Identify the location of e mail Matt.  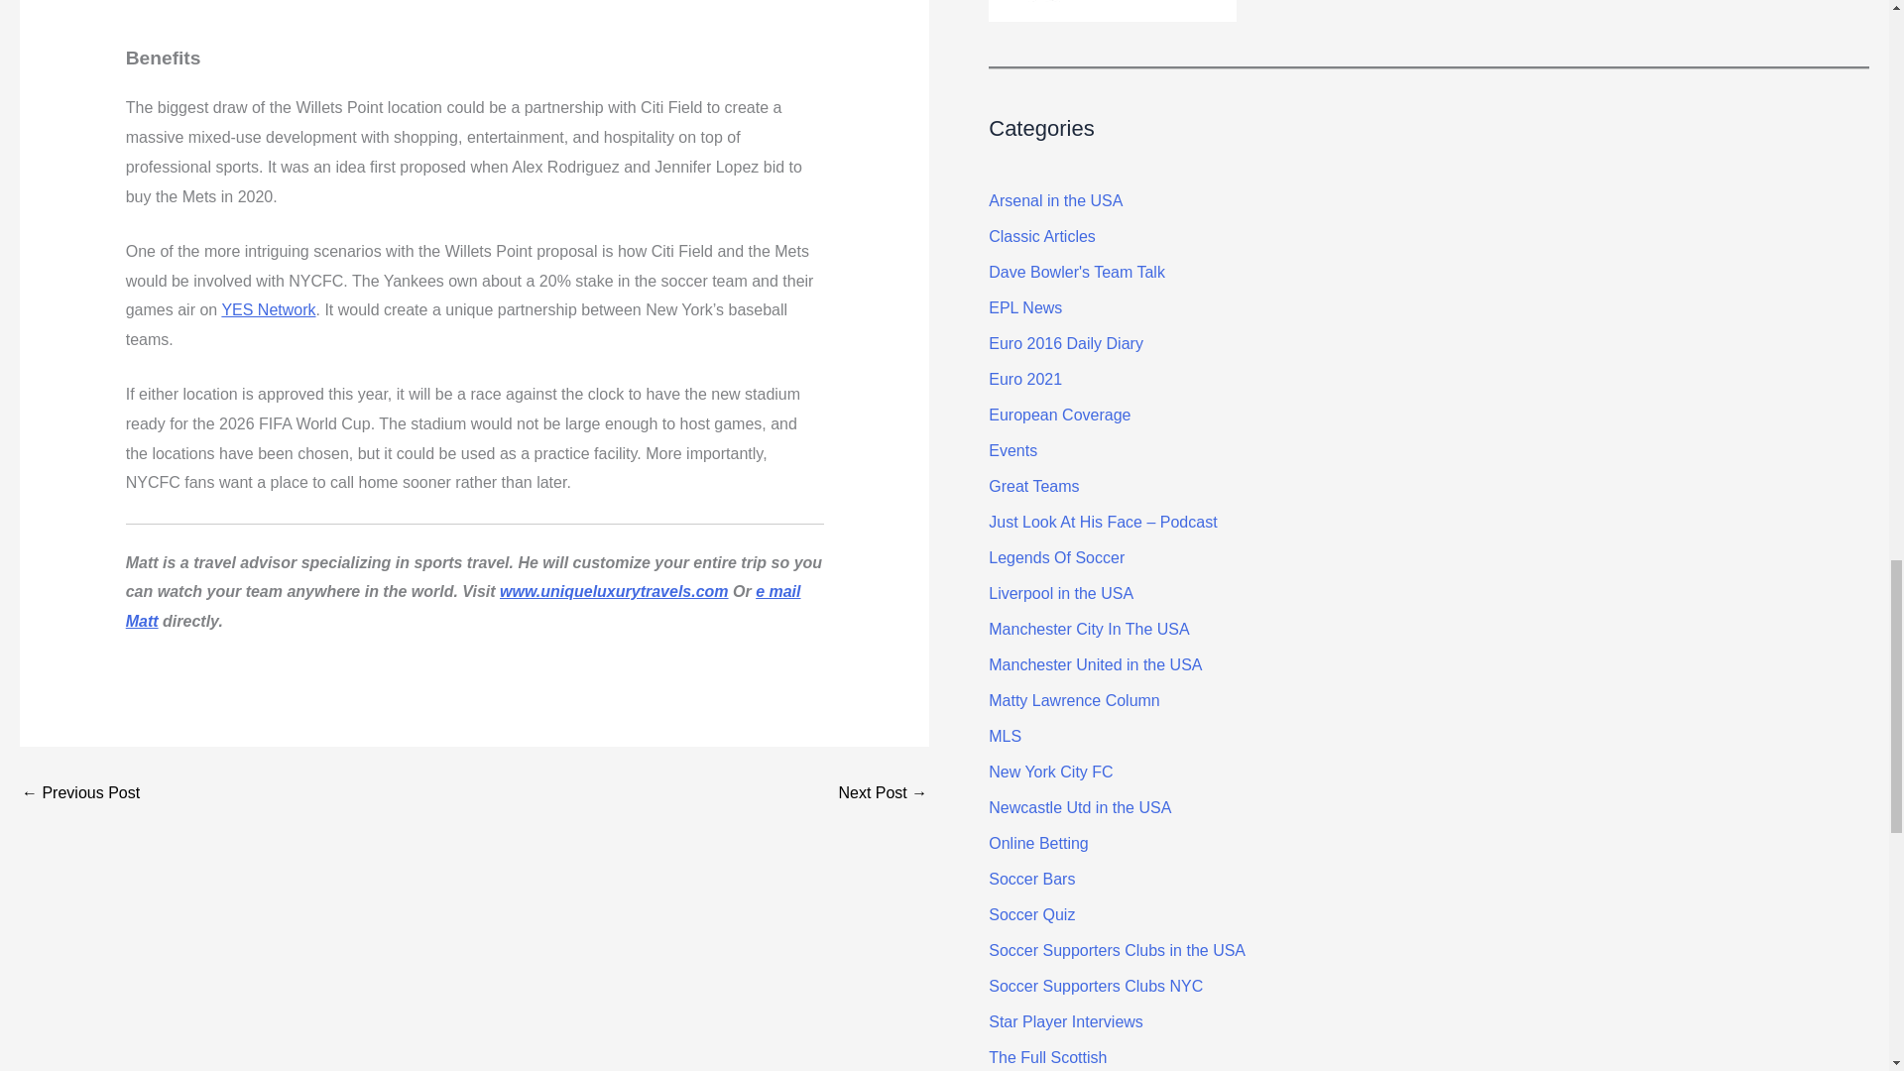
(463, 606).